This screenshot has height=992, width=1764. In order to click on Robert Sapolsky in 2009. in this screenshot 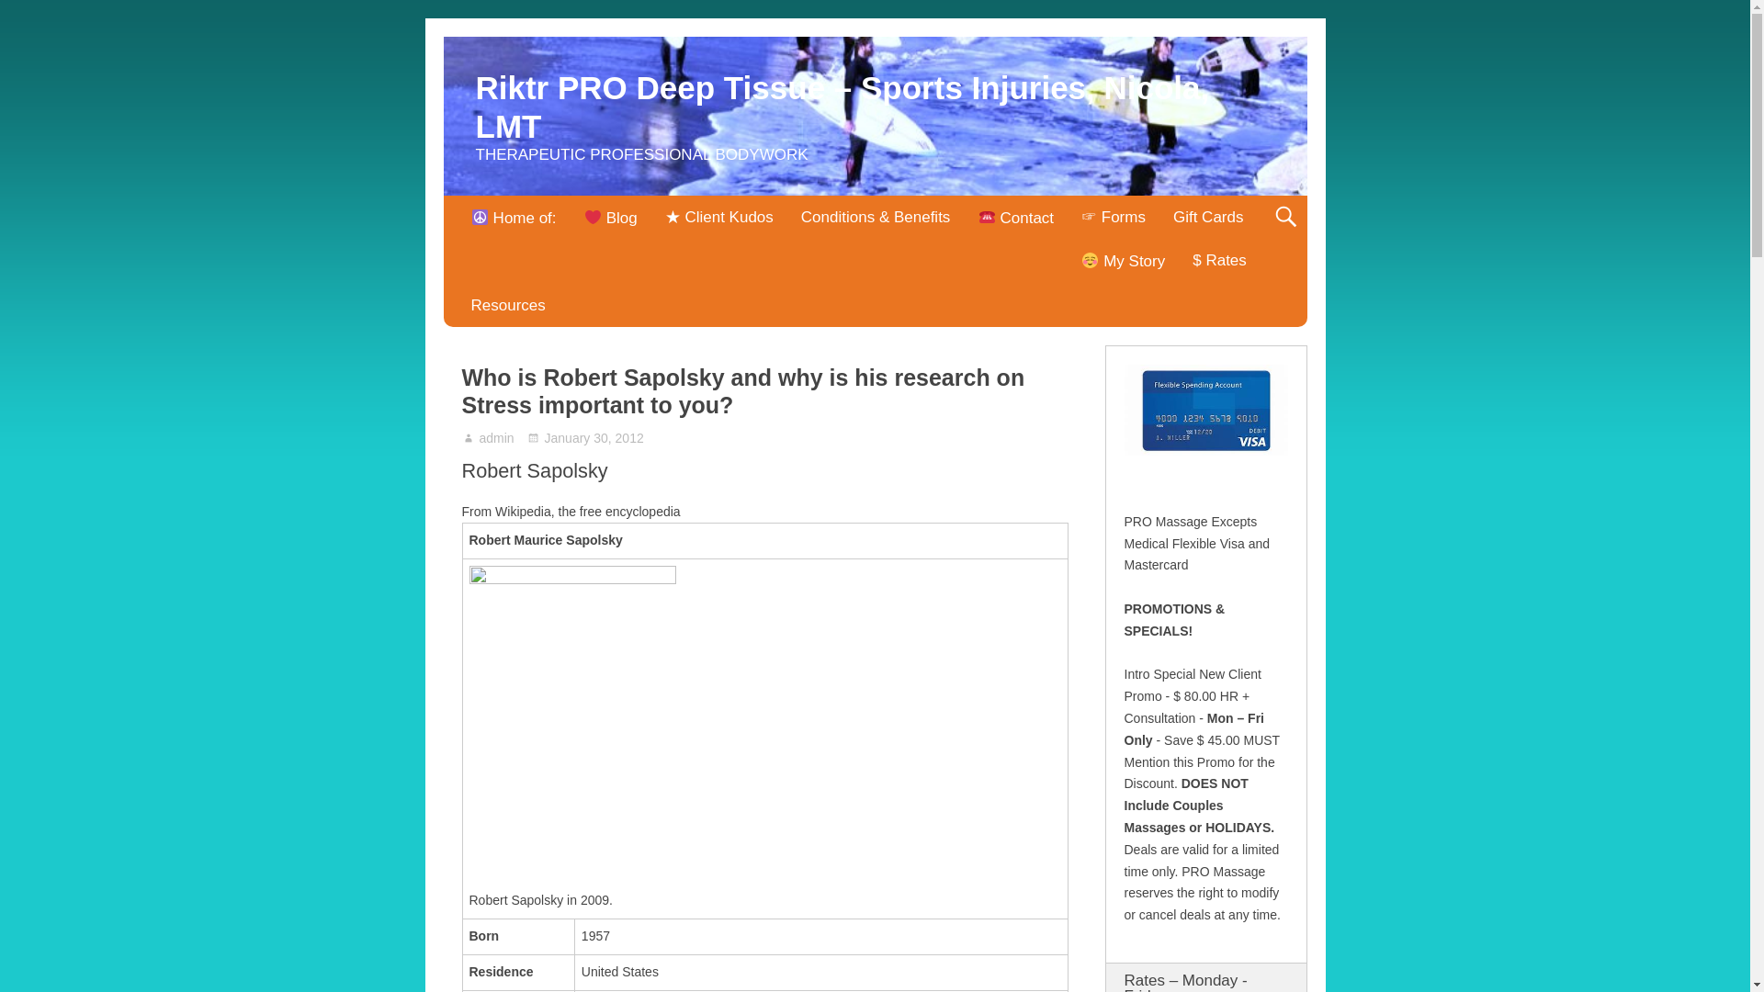, I will do `click(571, 580)`.